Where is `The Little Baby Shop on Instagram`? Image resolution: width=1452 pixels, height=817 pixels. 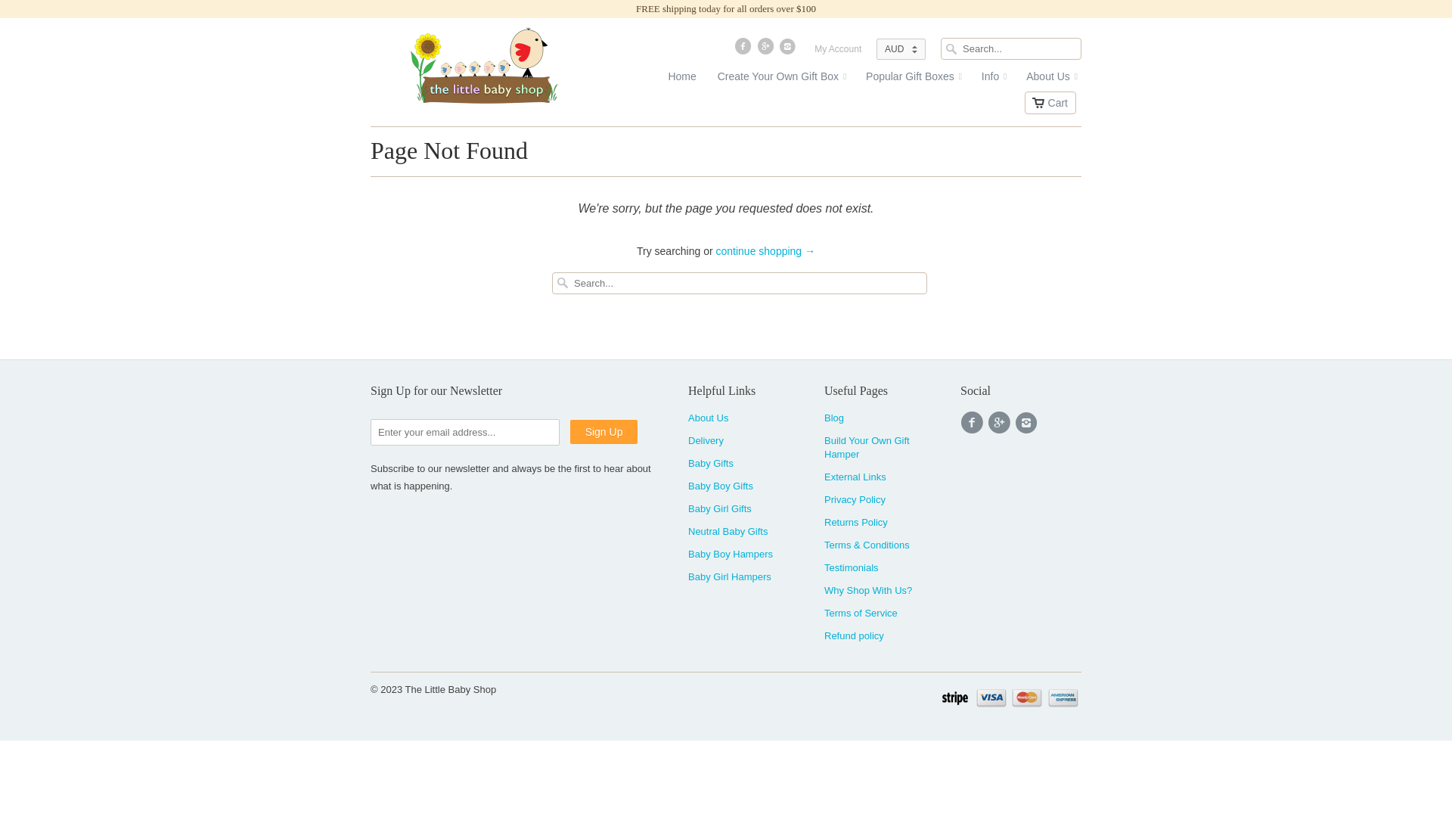 The Little Baby Shop on Instagram is located at coordinates (790, 50).